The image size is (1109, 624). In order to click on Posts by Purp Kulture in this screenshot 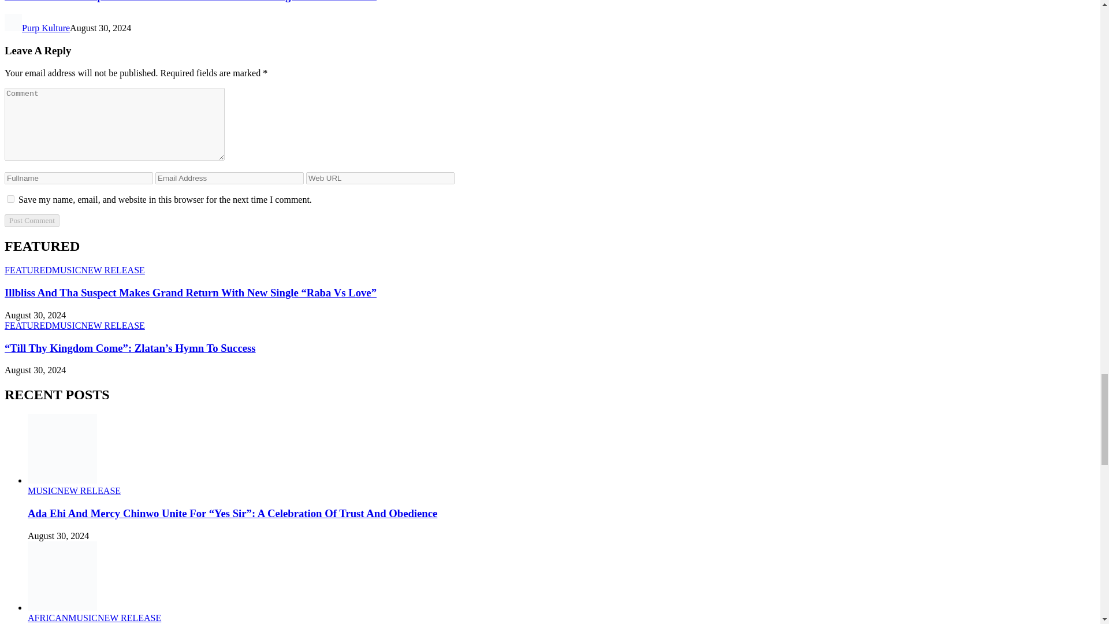, I will do `click(46, 28)`.